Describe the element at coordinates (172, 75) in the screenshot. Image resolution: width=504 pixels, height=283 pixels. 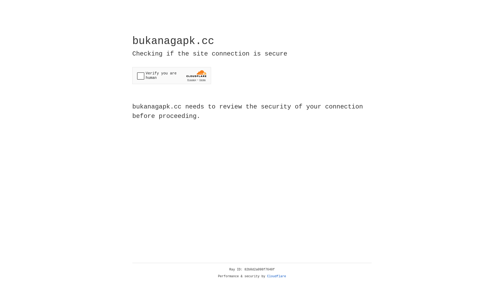
I see `Widget containing a Cloudflare security challenge` at that location.